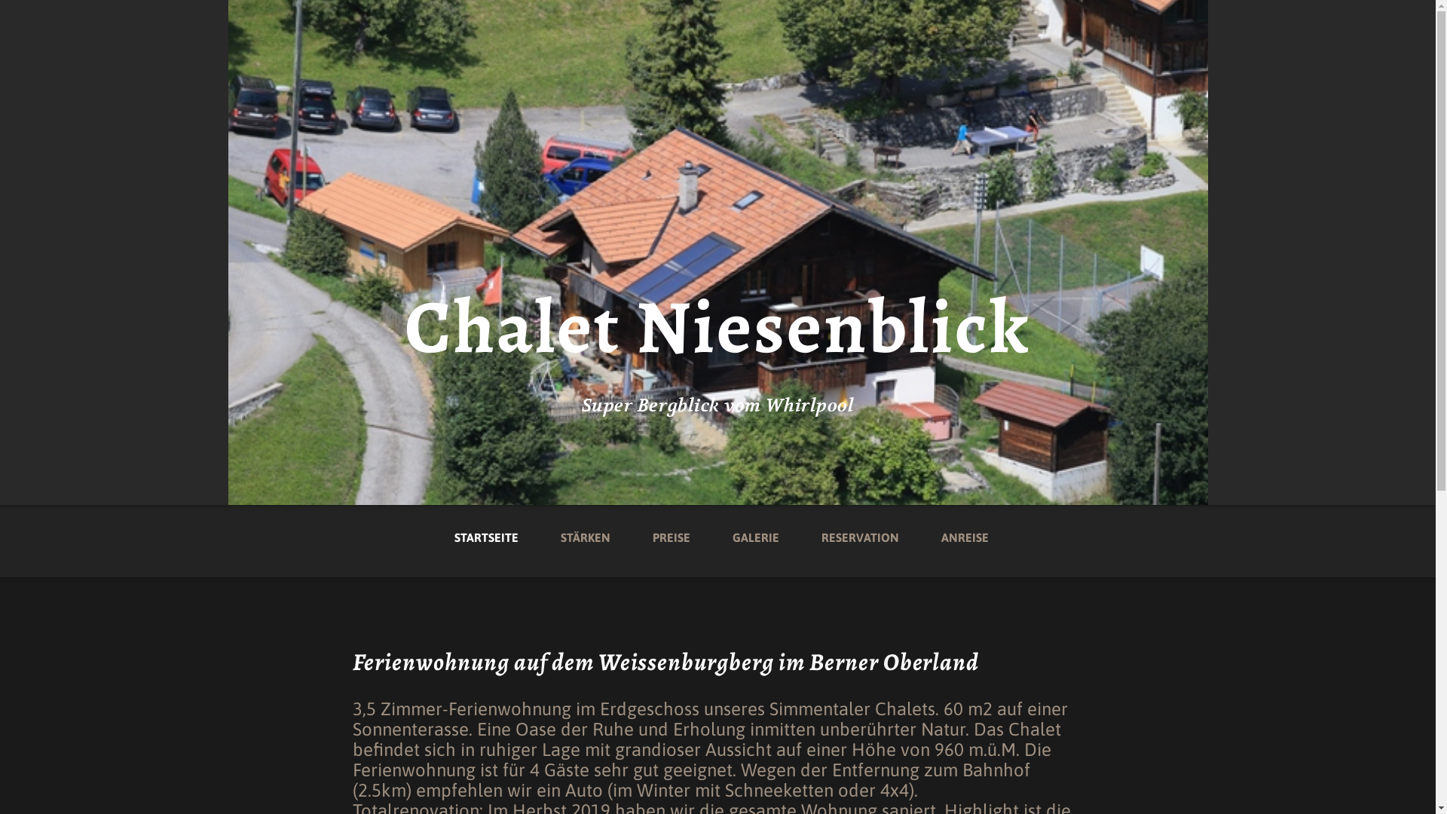  I want to click on ANREISE, so click(965, 528).